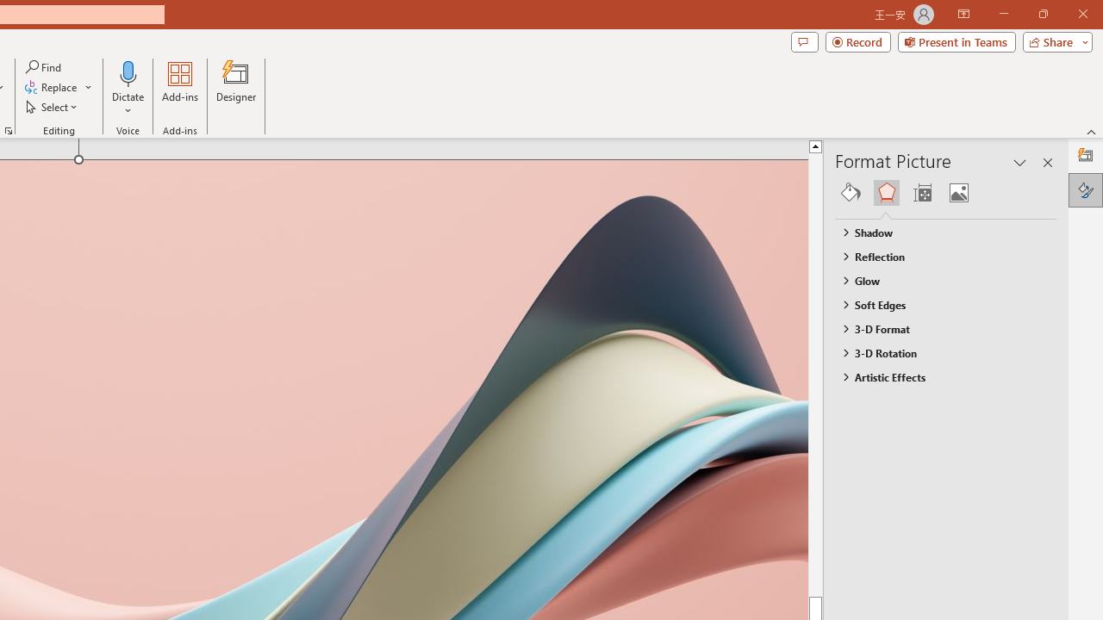  Describe the element at coordinates (938, 280) in the screenshot. I see `Glow` at that location.